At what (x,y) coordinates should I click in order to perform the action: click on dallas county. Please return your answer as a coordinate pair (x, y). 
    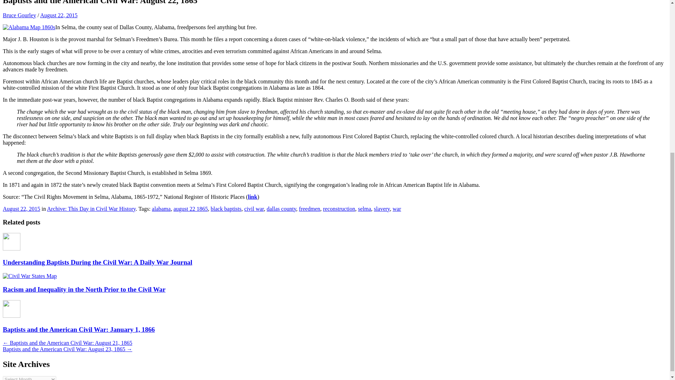
    Looking at the image, I should click on (281, 209).